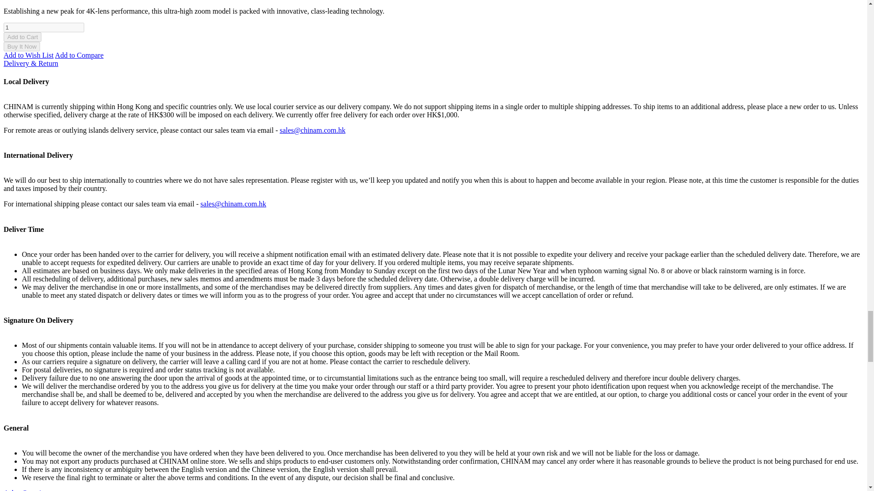  What do you see at coordinates (44, 27) in the screenshot?
I see `1` at bounding box center [44, 27].